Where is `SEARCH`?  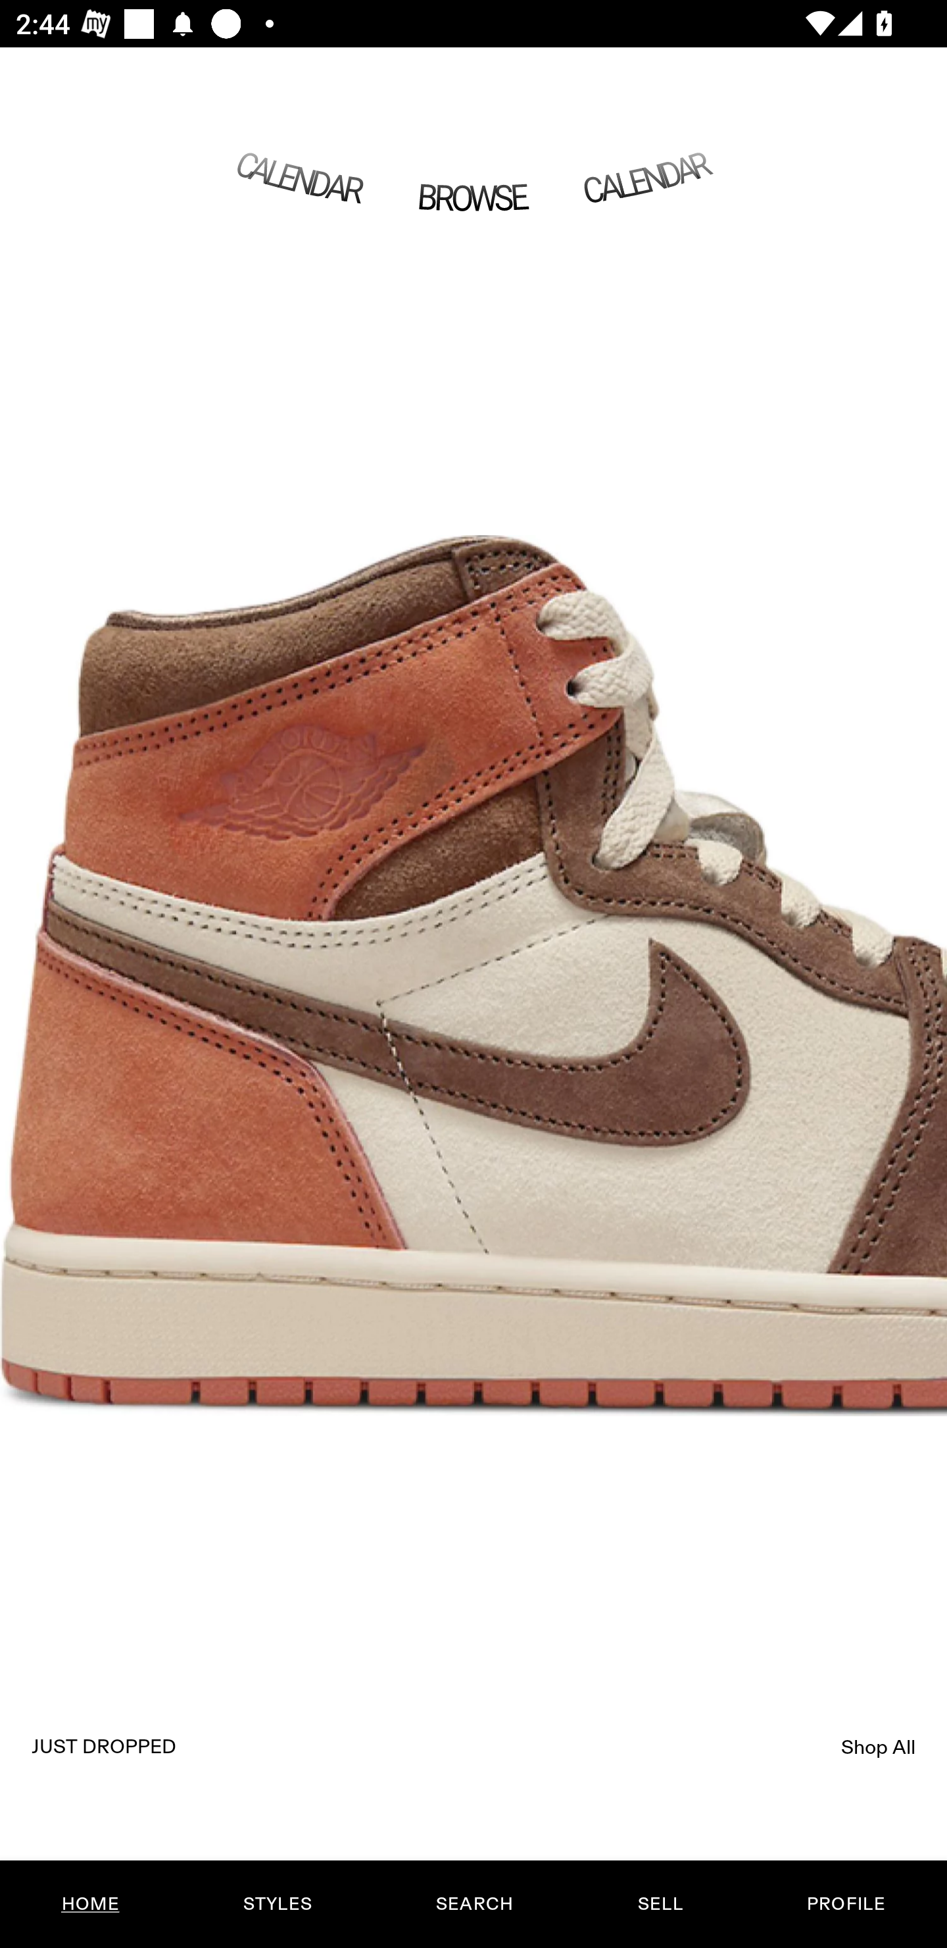
SEARCH is located at coordinates (474, 1904).